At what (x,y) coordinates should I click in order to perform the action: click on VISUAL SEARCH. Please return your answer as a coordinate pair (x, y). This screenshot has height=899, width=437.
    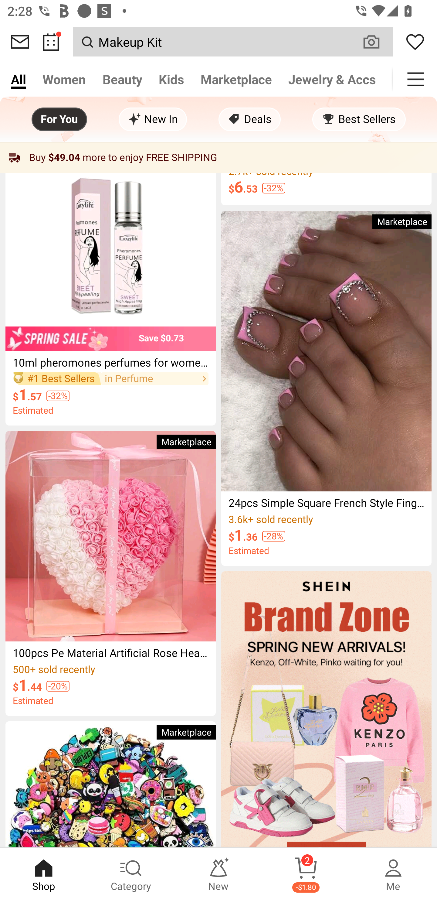
    Looking at the image, I should click on (377, 42).